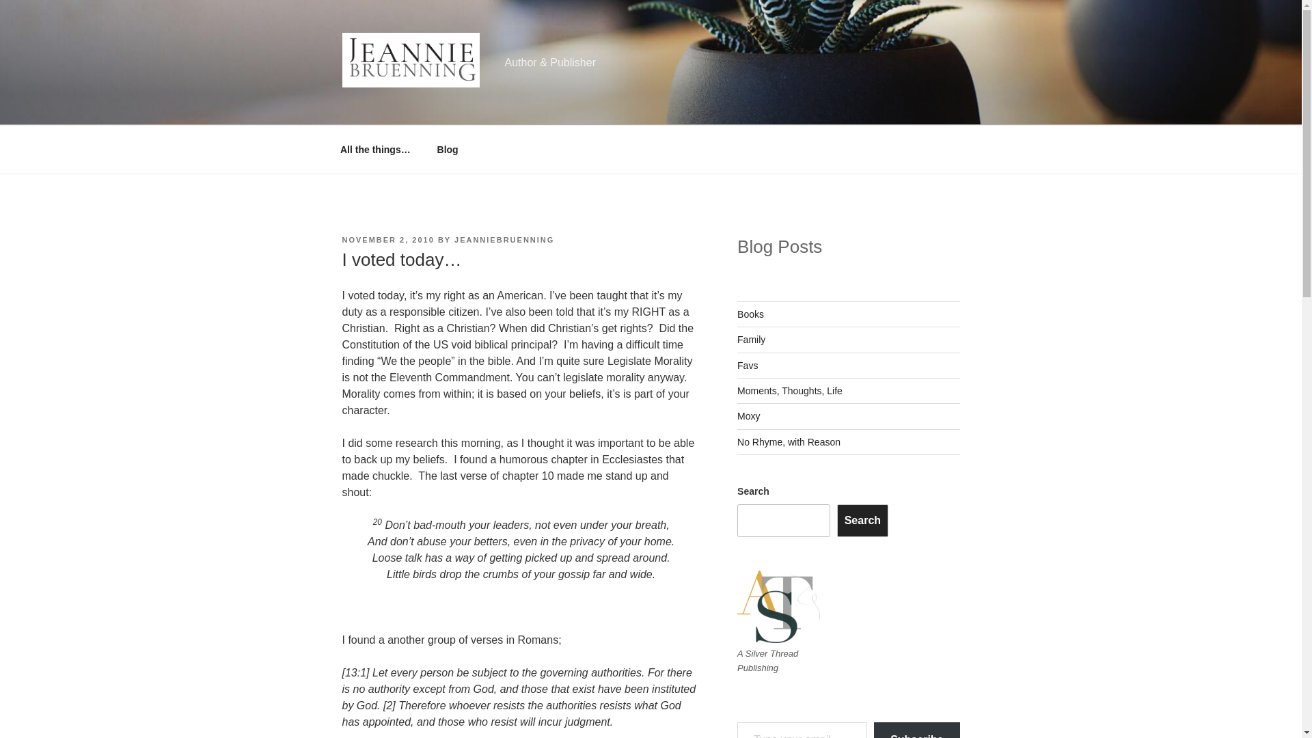 This screenshot has height=738, width=1312. What do you see at coordinates (802, 730) in the screenshot?
I see `Please fill in this field.` at bounding box center [802, 730].